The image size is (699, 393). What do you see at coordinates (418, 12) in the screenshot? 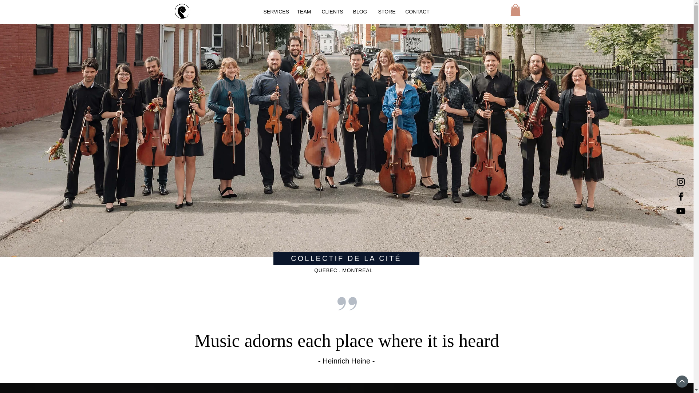
I see `CONTACT` at bounding box center [418, 12].